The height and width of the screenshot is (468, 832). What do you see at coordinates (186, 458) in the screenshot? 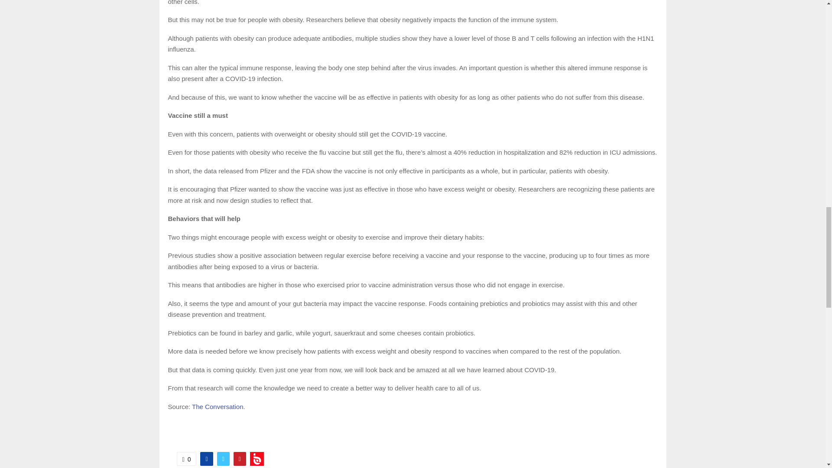
I see `0` at bounding box center [186, 458].